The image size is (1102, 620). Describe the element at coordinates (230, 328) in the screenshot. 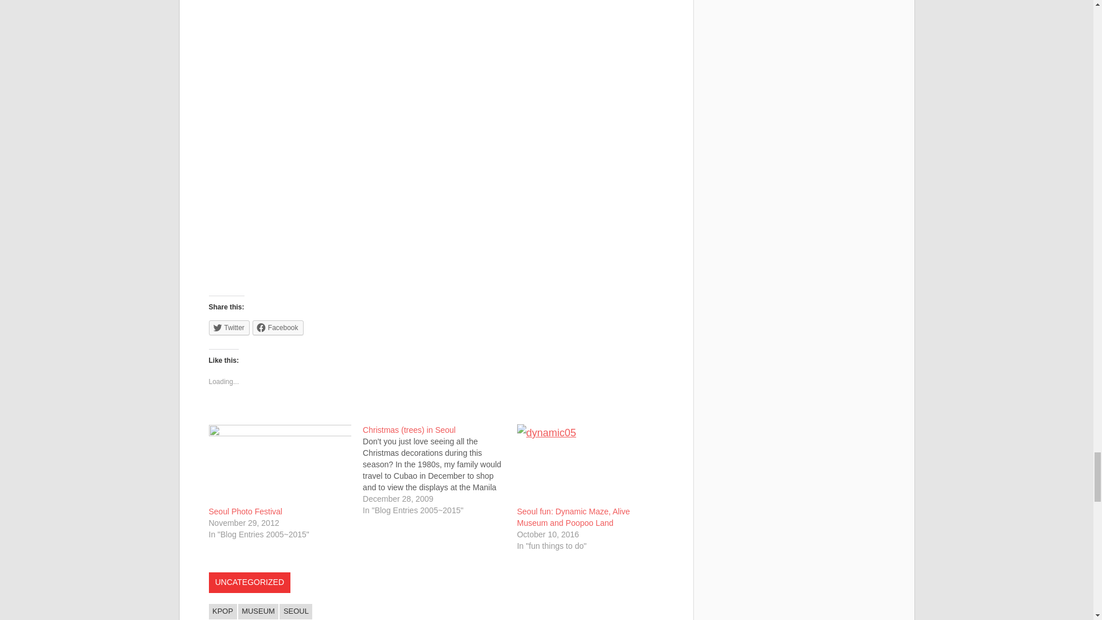

I see `Click to share on Twitter` at that location.